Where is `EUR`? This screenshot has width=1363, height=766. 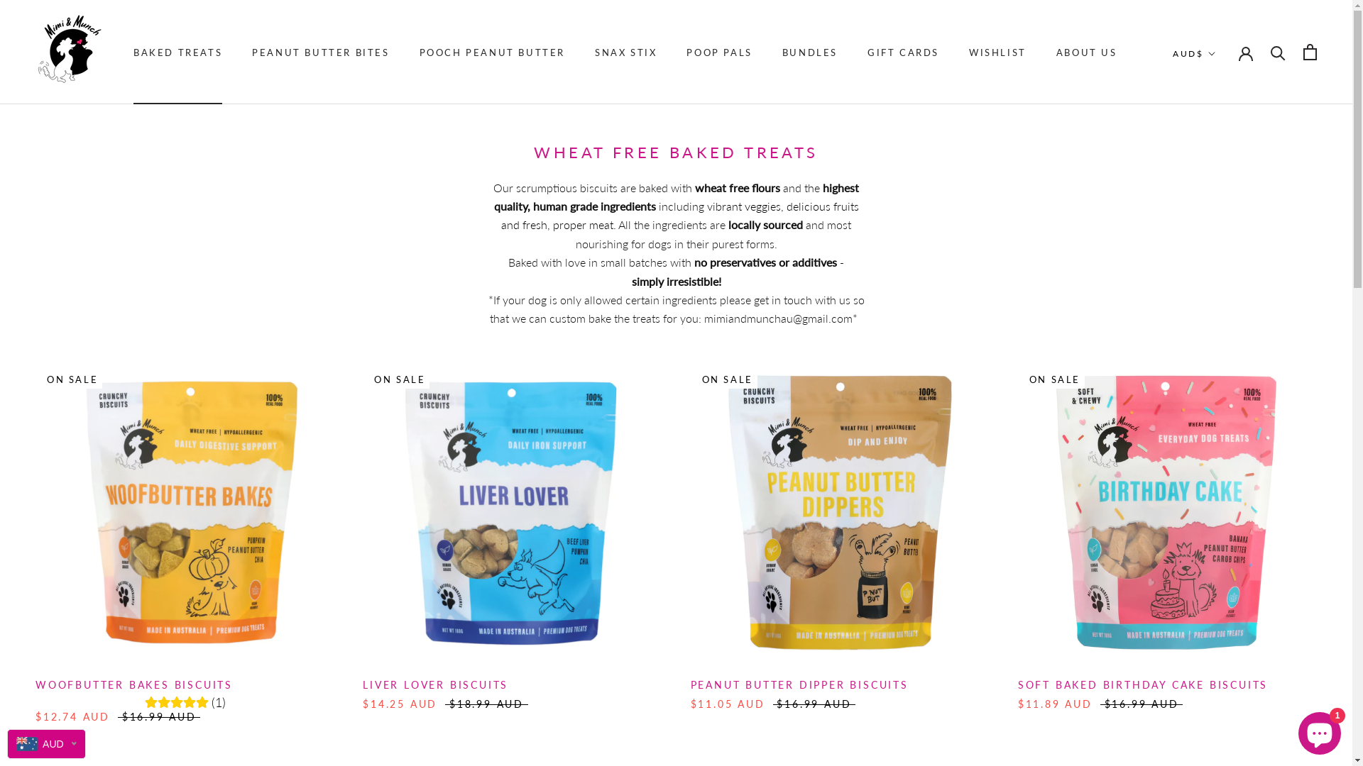 EUR is located at coordinates (1222, 741).